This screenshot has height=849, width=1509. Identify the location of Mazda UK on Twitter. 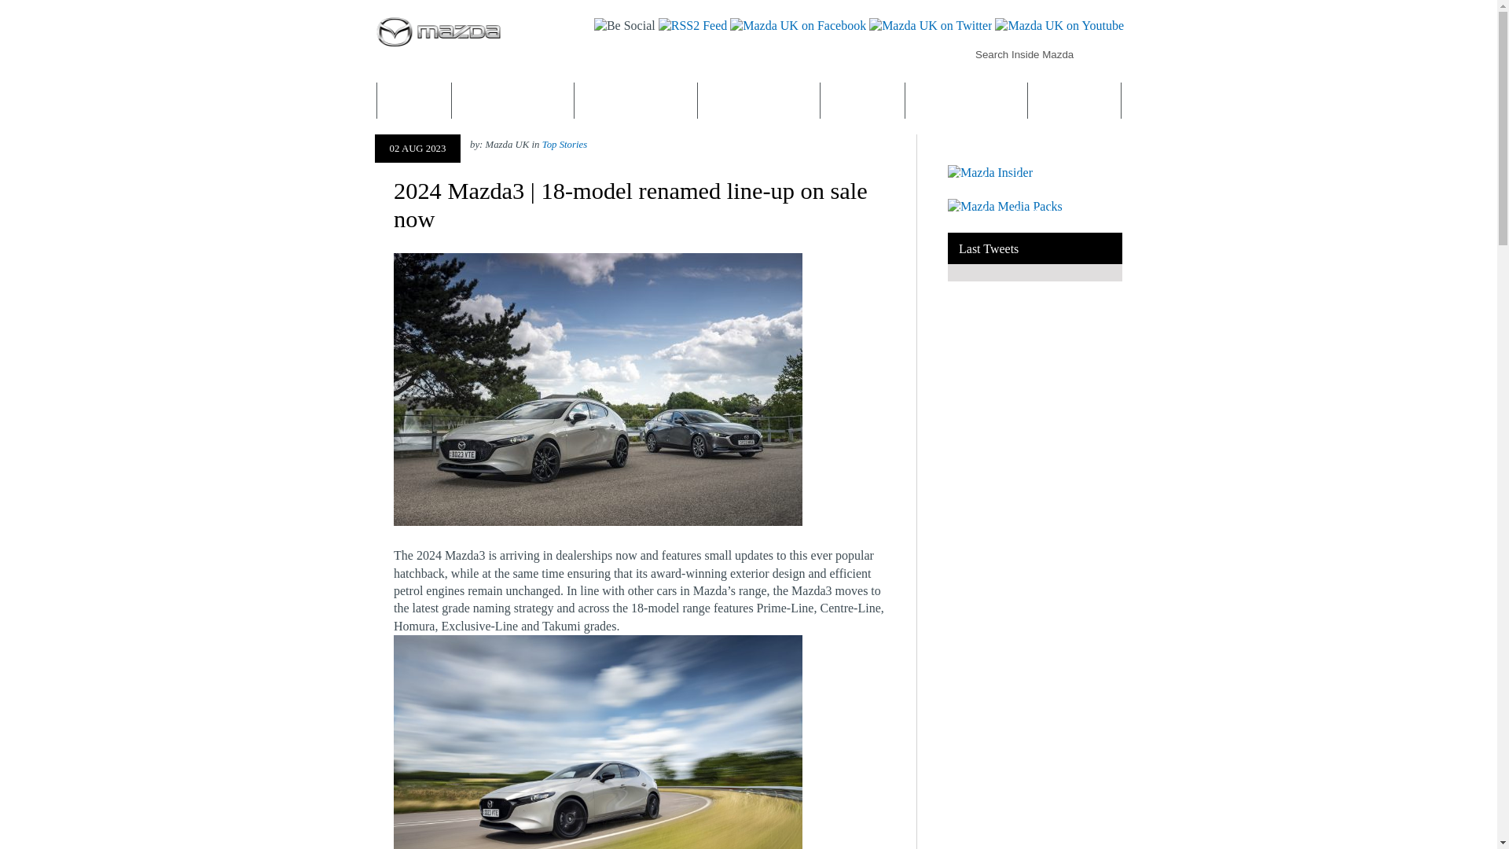
(929, 25).